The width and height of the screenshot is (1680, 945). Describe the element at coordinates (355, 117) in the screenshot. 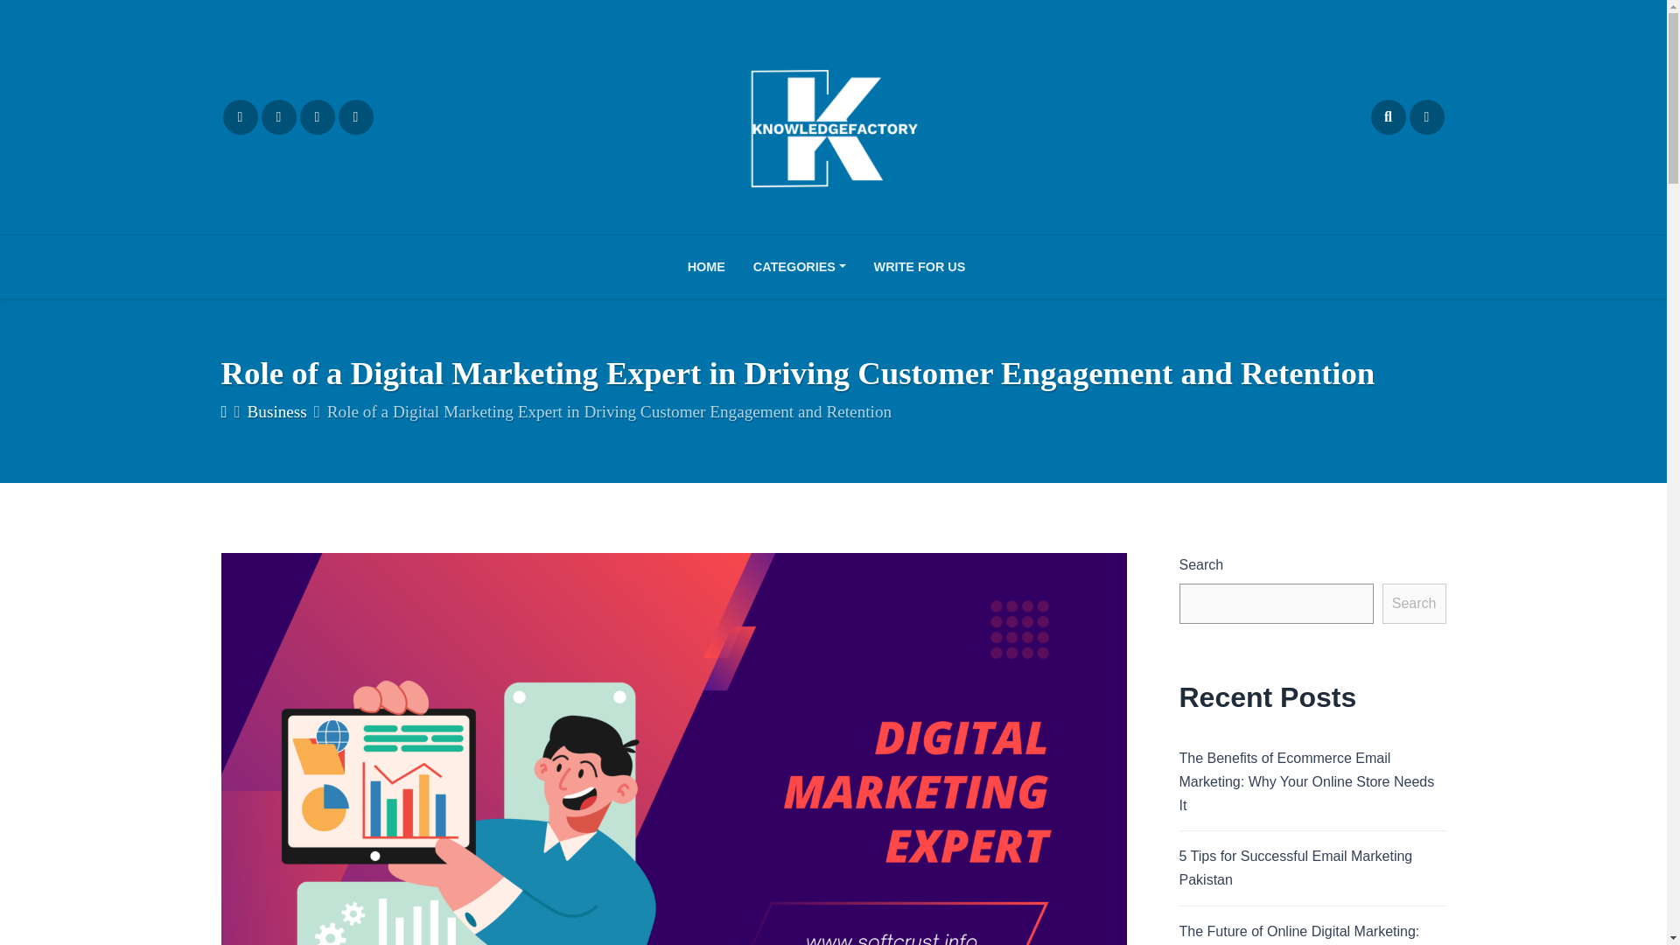

I see `Pinterest` at that location.